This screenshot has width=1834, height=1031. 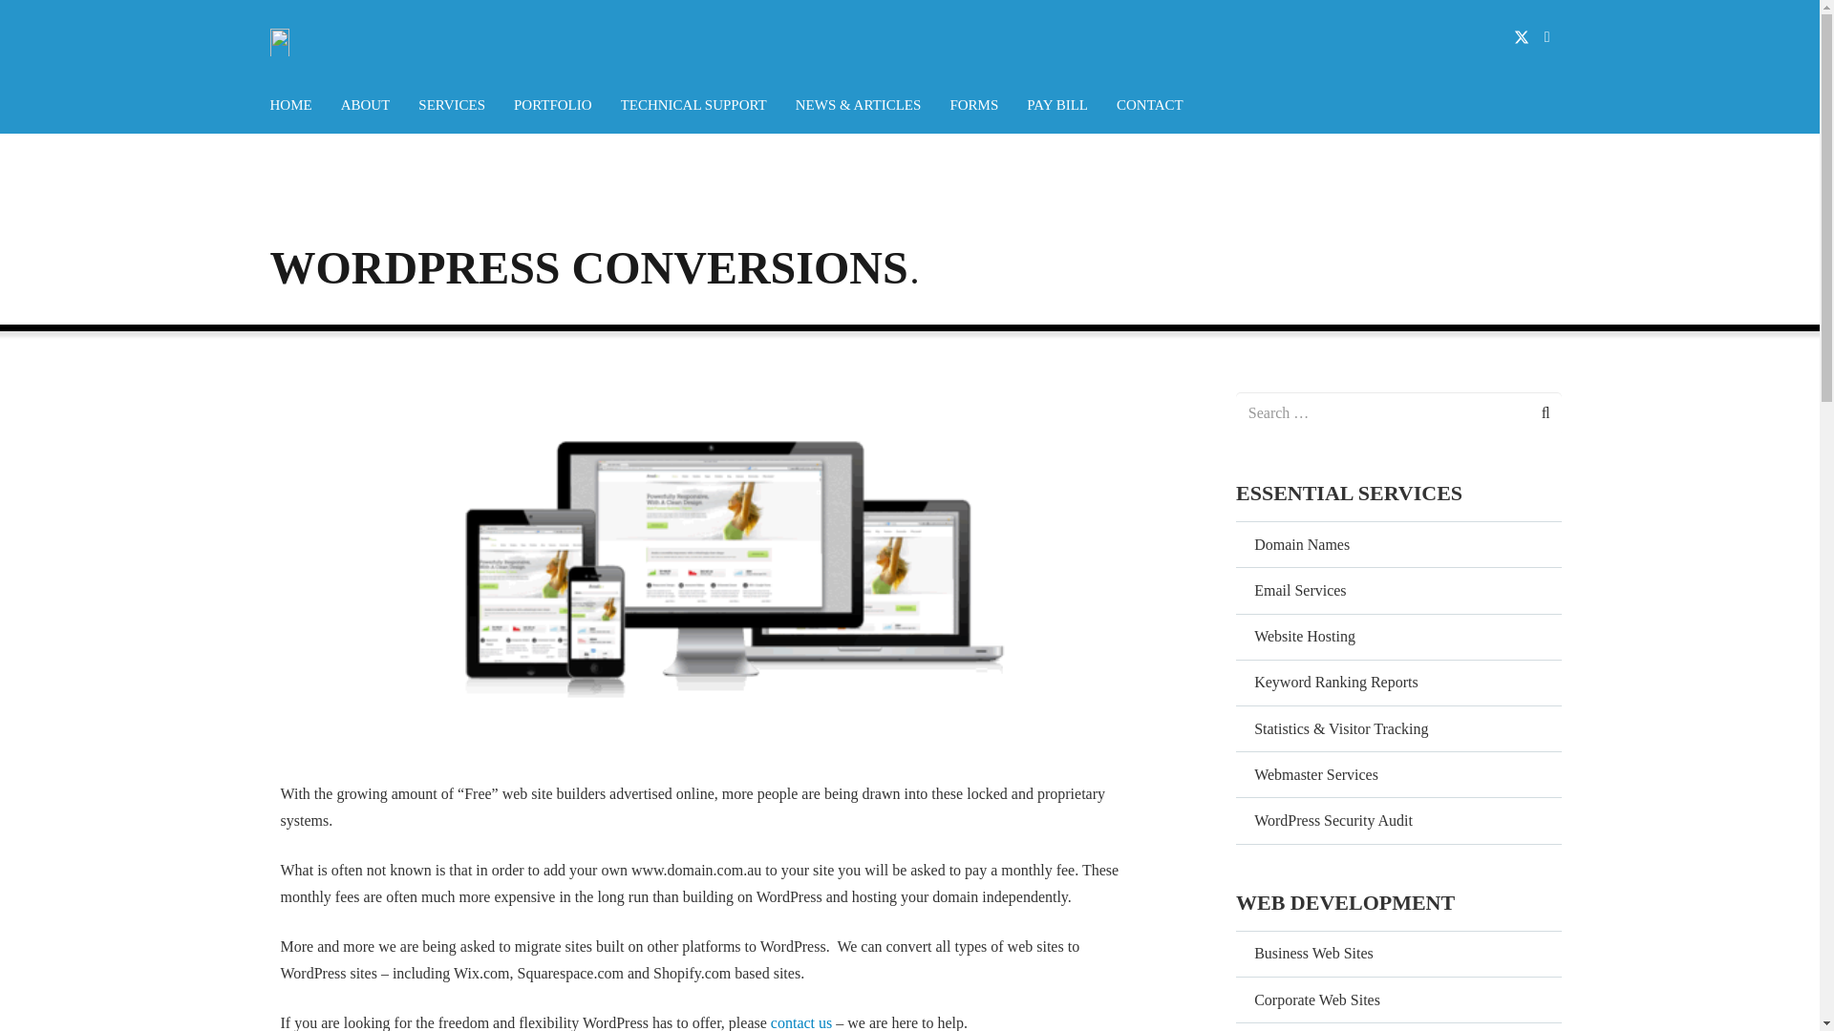 I want to click on Corporate Web Sites, so click(x=1398, y=999).